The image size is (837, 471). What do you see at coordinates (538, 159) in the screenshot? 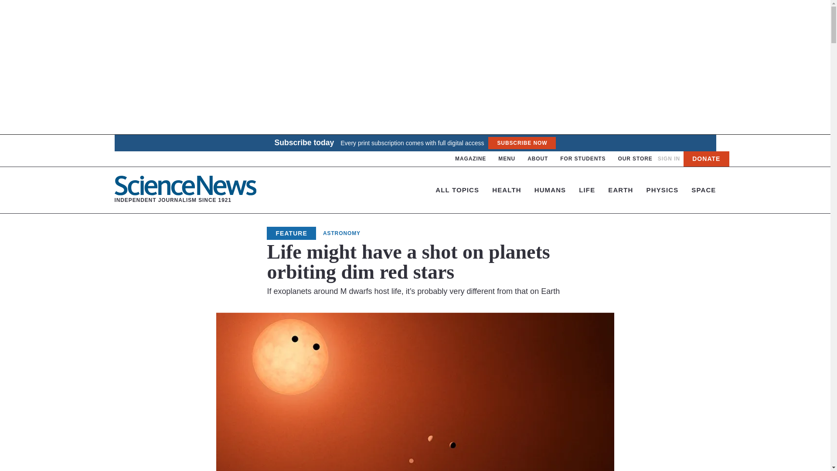
I see `DONATE` at bounding box center [538, 159].